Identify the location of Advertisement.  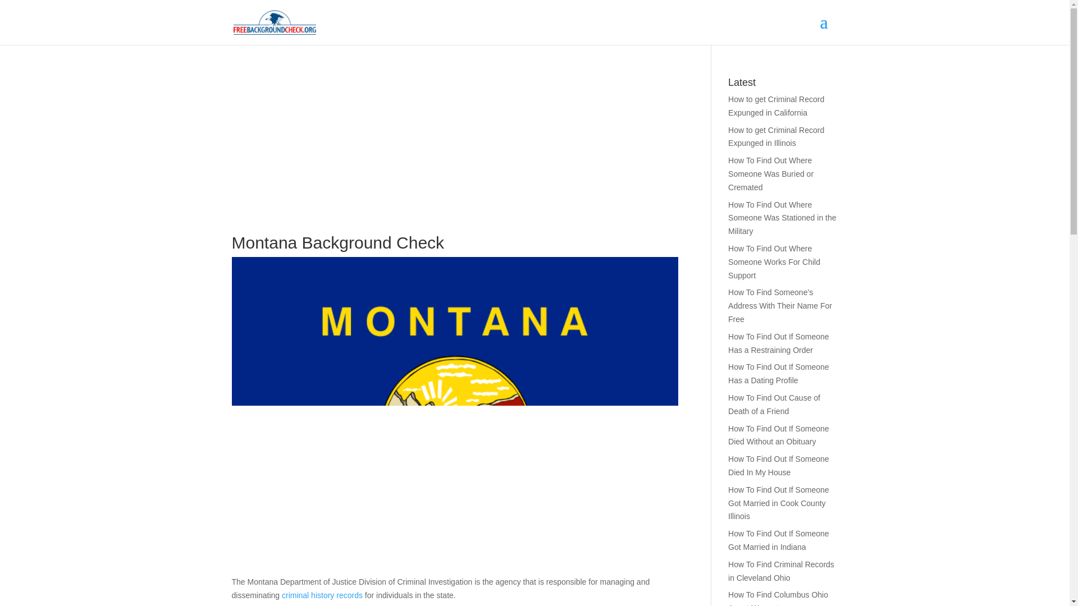
(455, 156).